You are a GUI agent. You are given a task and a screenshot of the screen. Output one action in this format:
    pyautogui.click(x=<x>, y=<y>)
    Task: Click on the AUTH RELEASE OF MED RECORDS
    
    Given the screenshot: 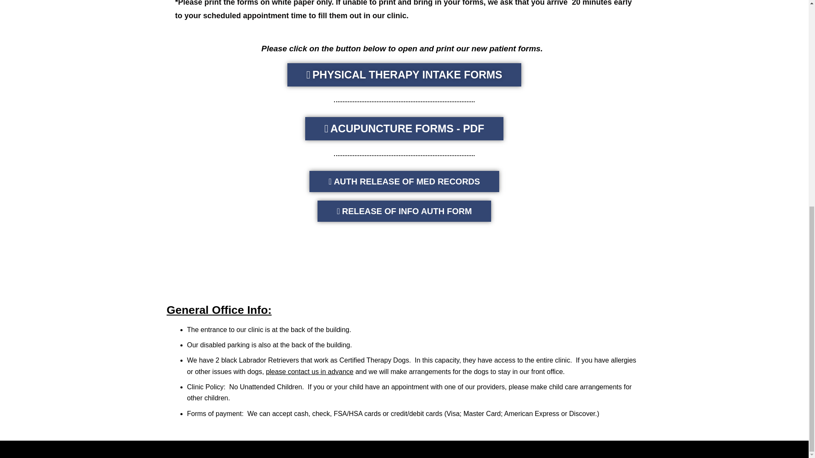 What is the action you would take?
    pyautogui.click(x=404, y=181)
    